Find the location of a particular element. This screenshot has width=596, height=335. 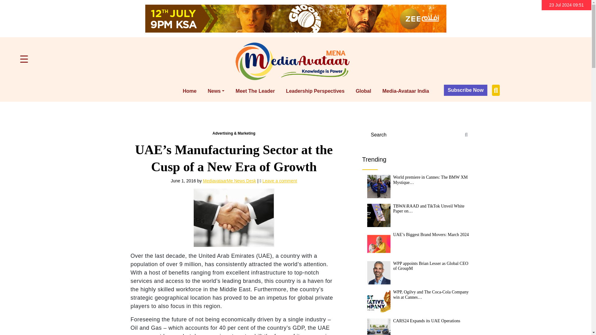

Media-Avataar India is located at coordinates (406, 91).